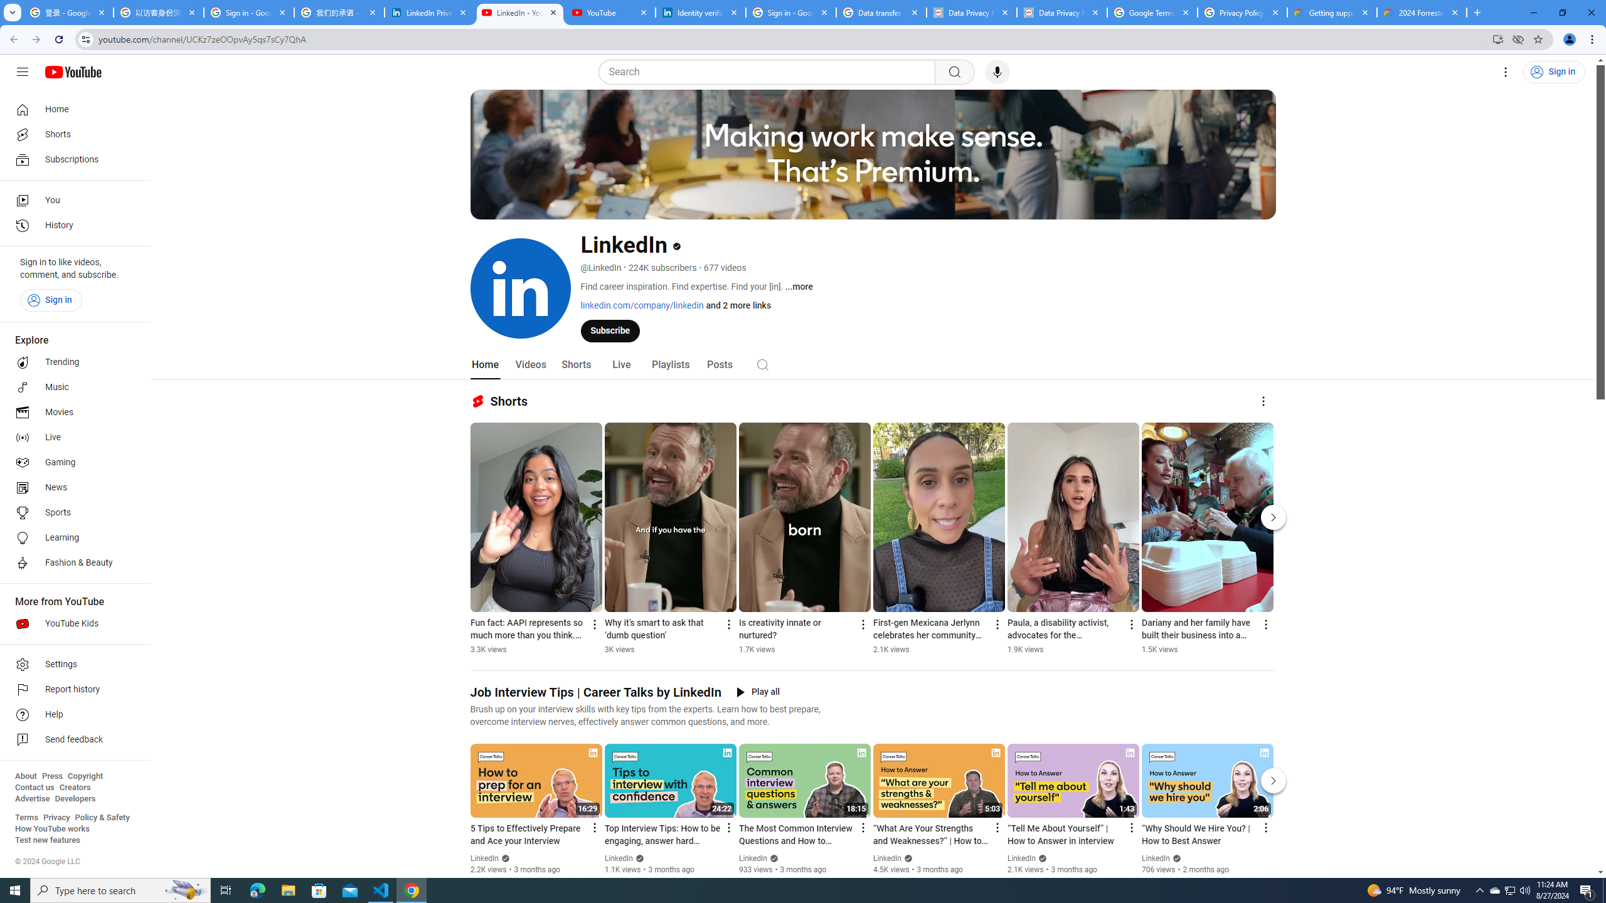 Image resolution: width=1606 pixels, height=903 pixels. What do you see at coordinates (670, 365) in the screenshot?
I see `Playlists` at bounding box center [670, 365].